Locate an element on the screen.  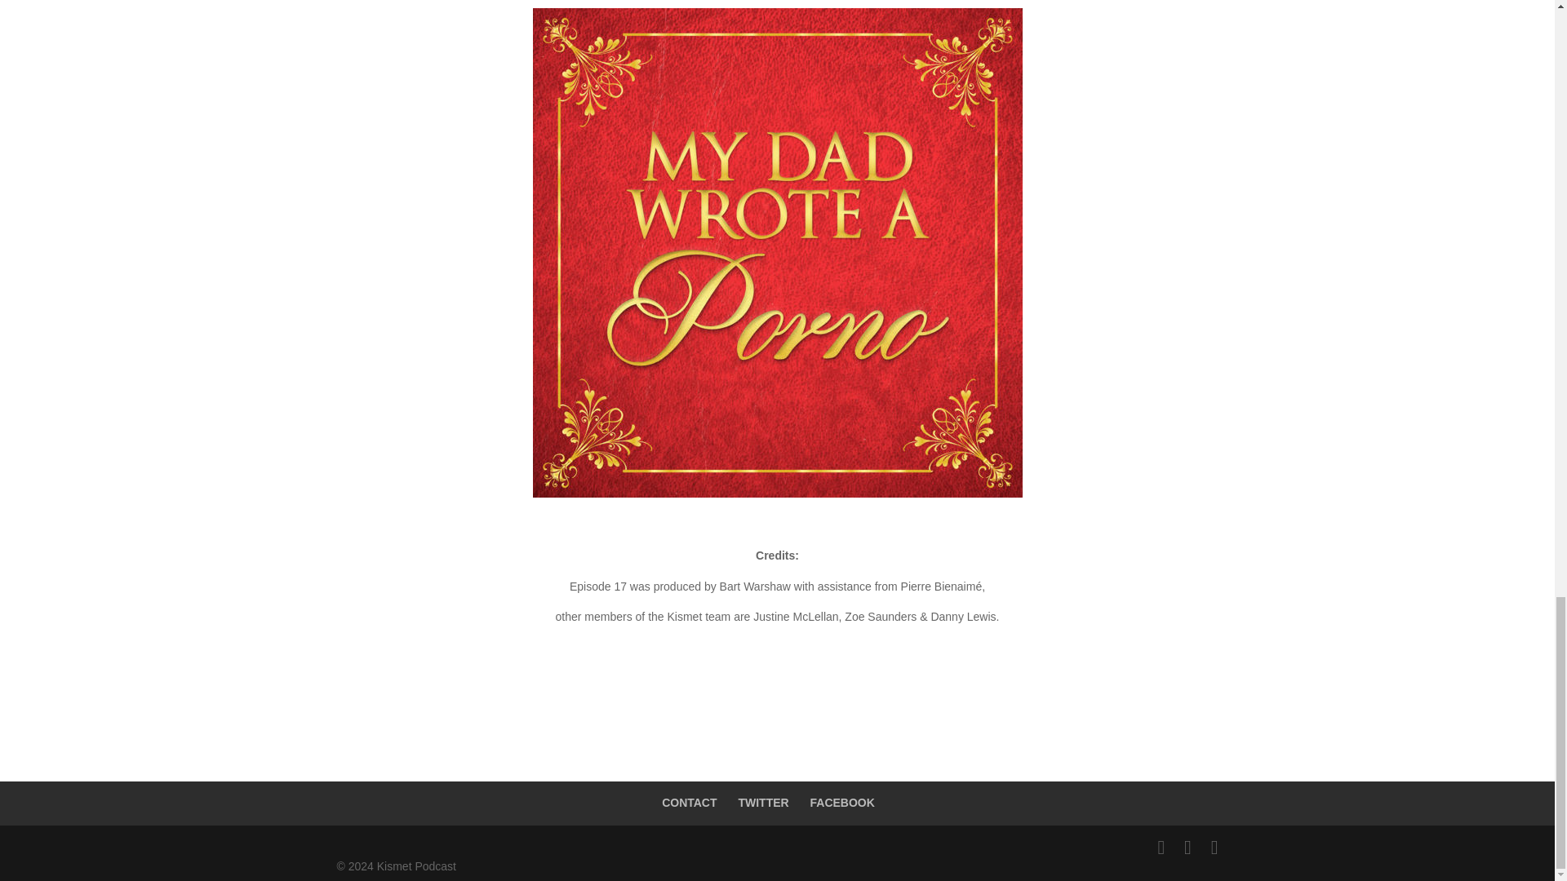
CONTACT is located at coordinates (689, 803).